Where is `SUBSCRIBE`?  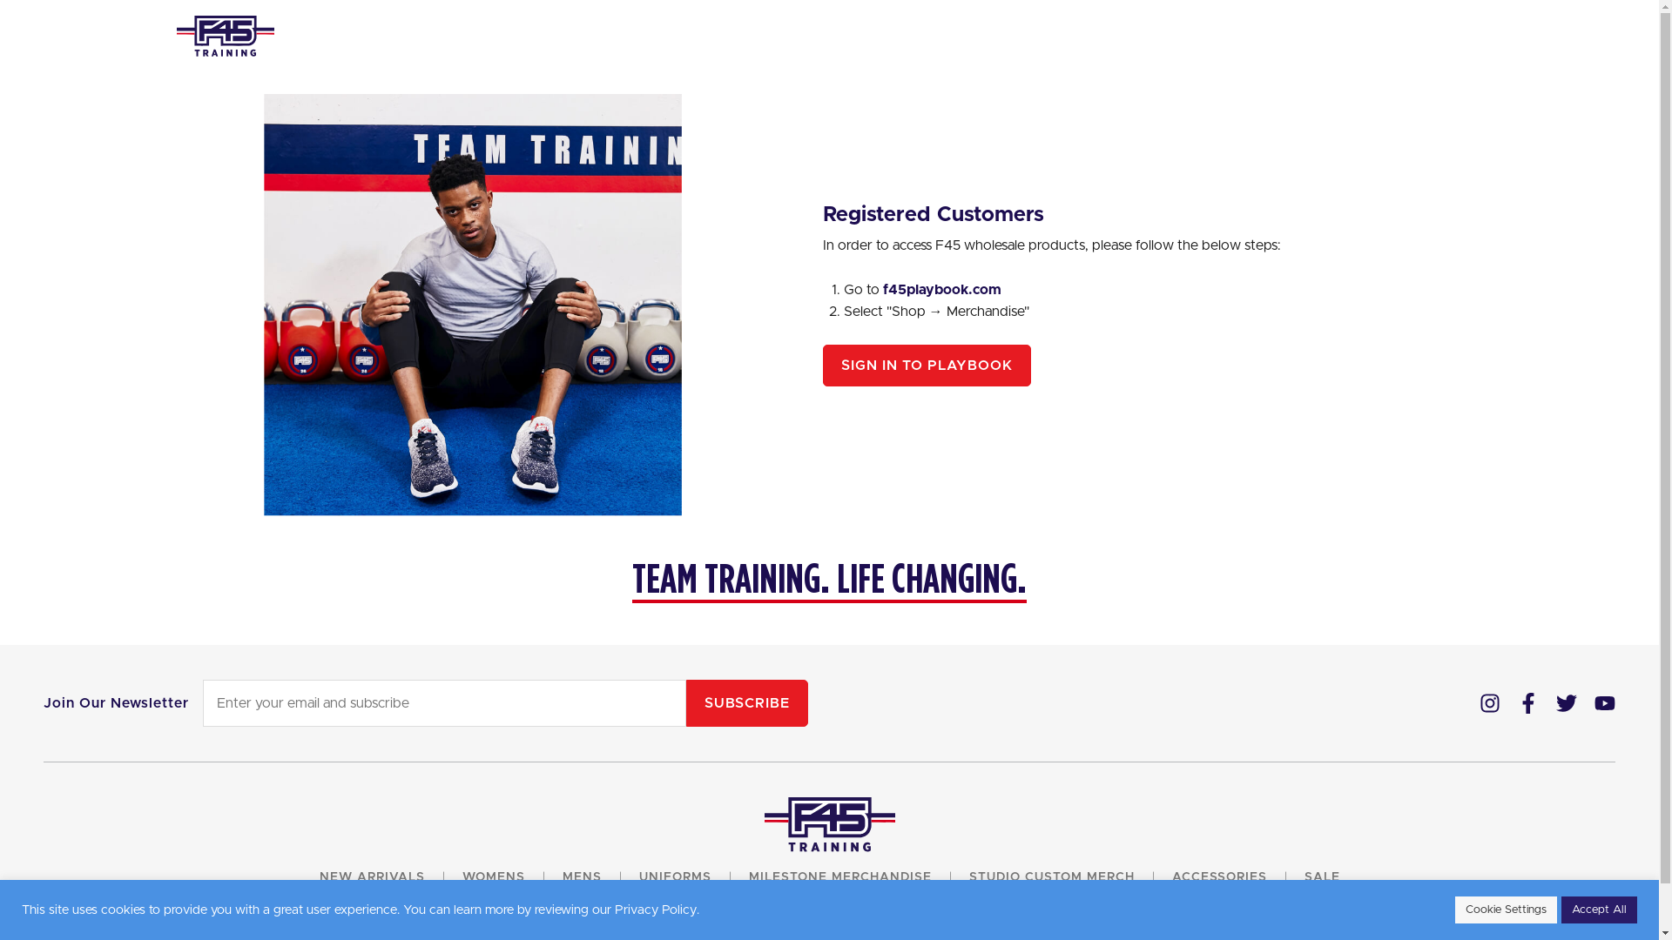
SUBSCRIBE is located at coordinates (747, 703).